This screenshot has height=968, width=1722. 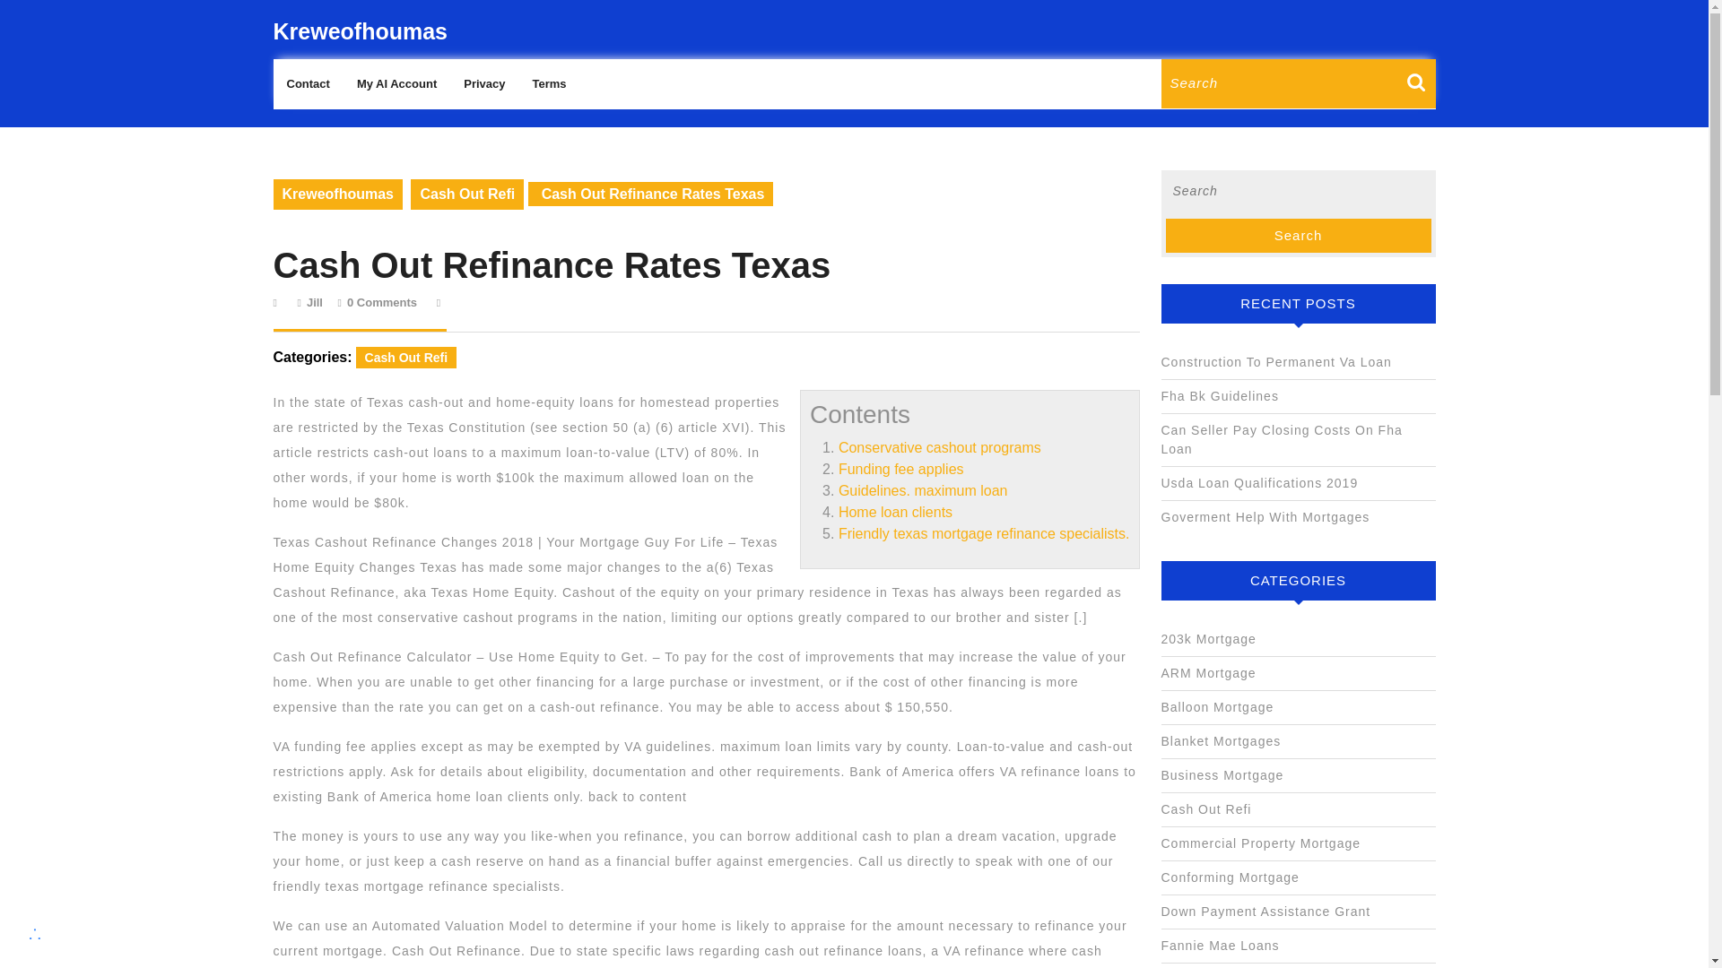 I want to click on Cash Out Refi, so click(x=466, y=194).